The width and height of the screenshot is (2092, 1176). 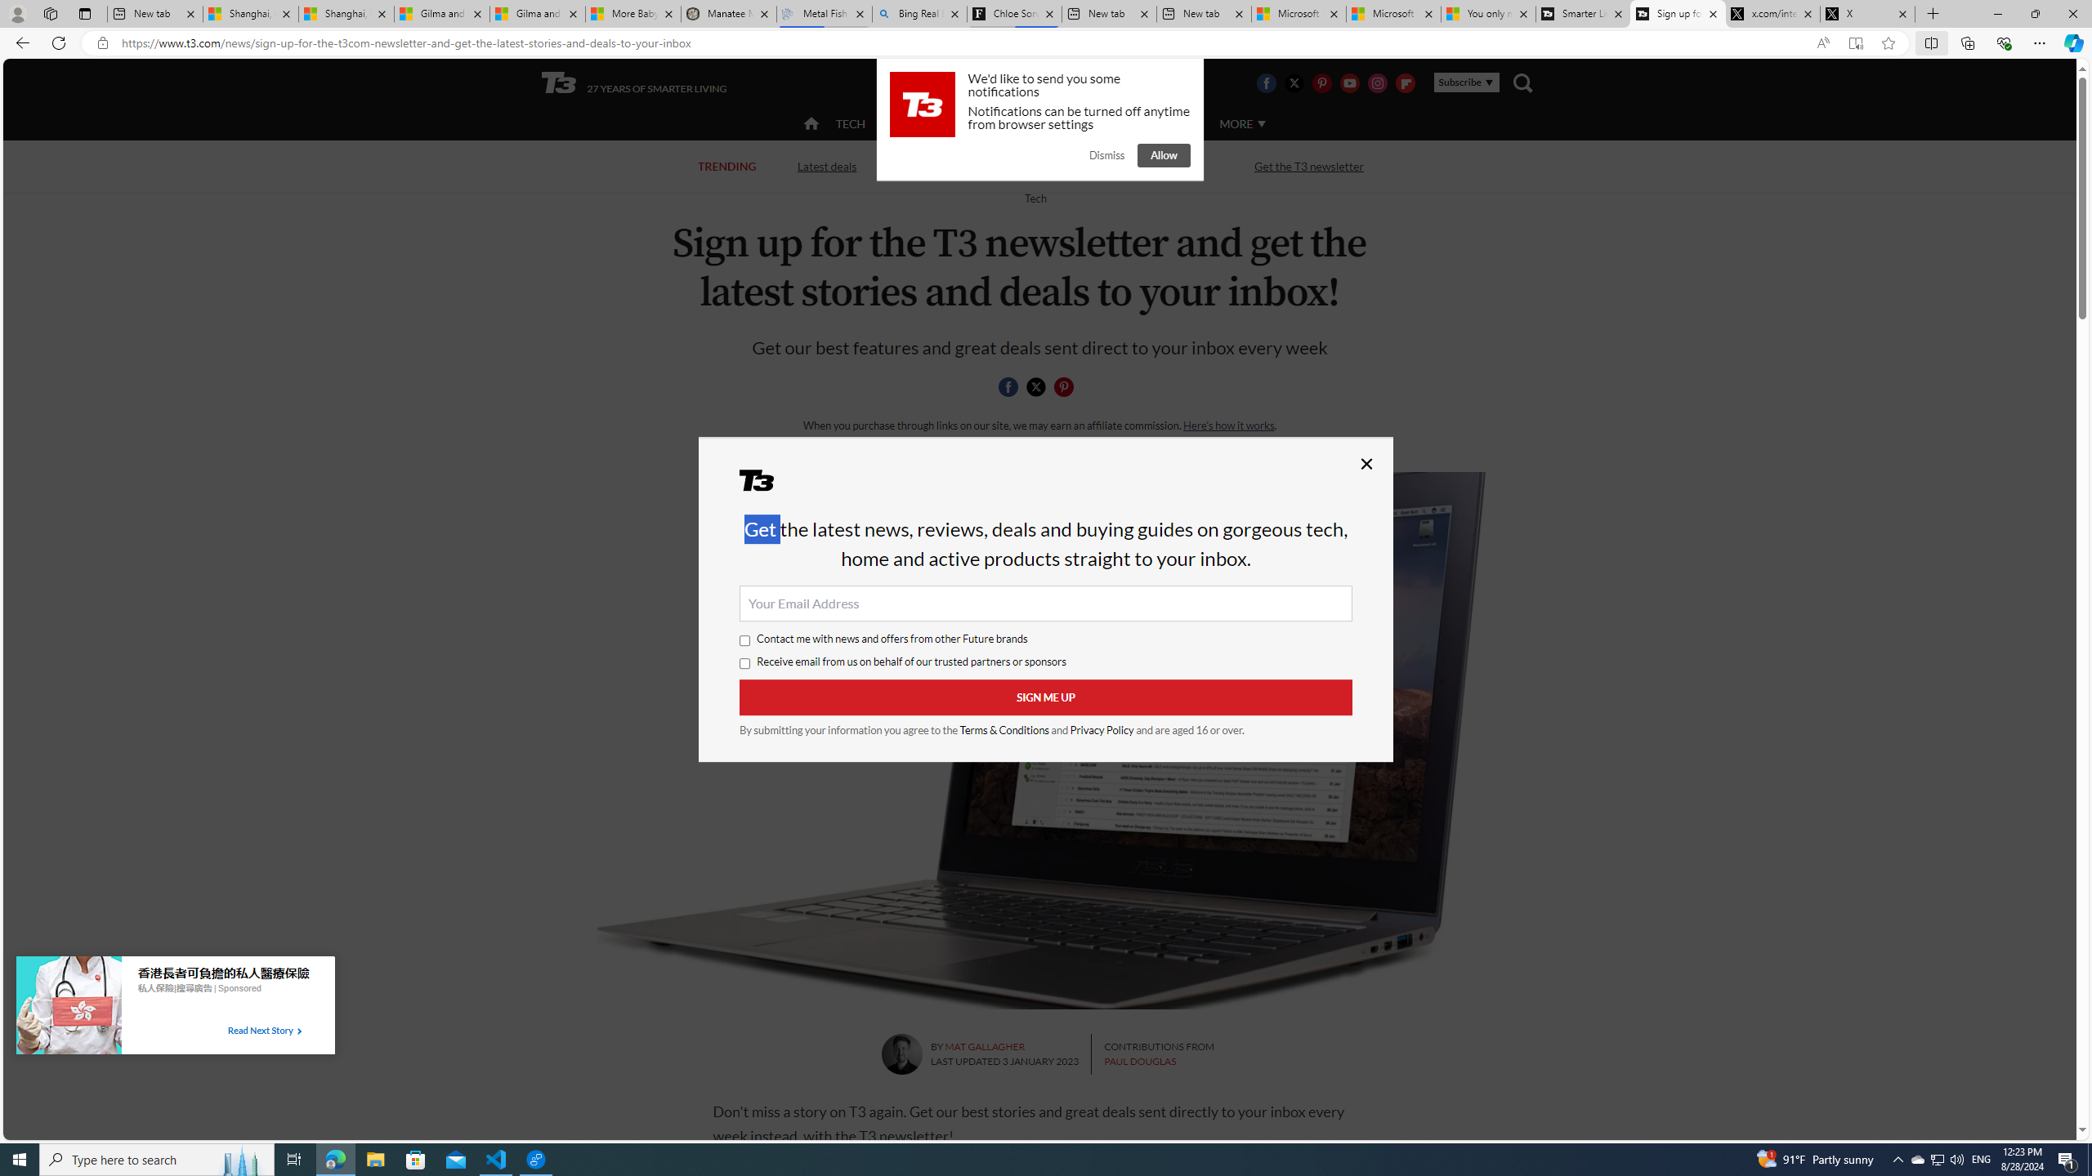 I want to click on Sign me up, so click(x=1046, y=697).